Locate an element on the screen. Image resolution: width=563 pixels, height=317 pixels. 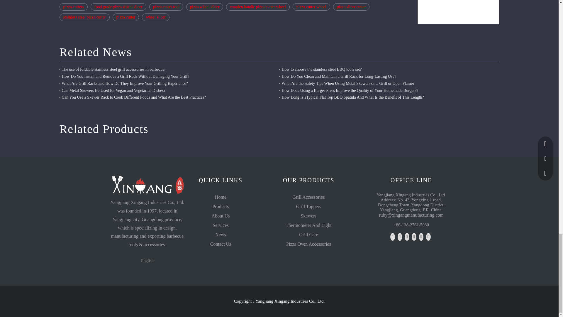
pizza cutter tool is located at coordinates (166, 7).